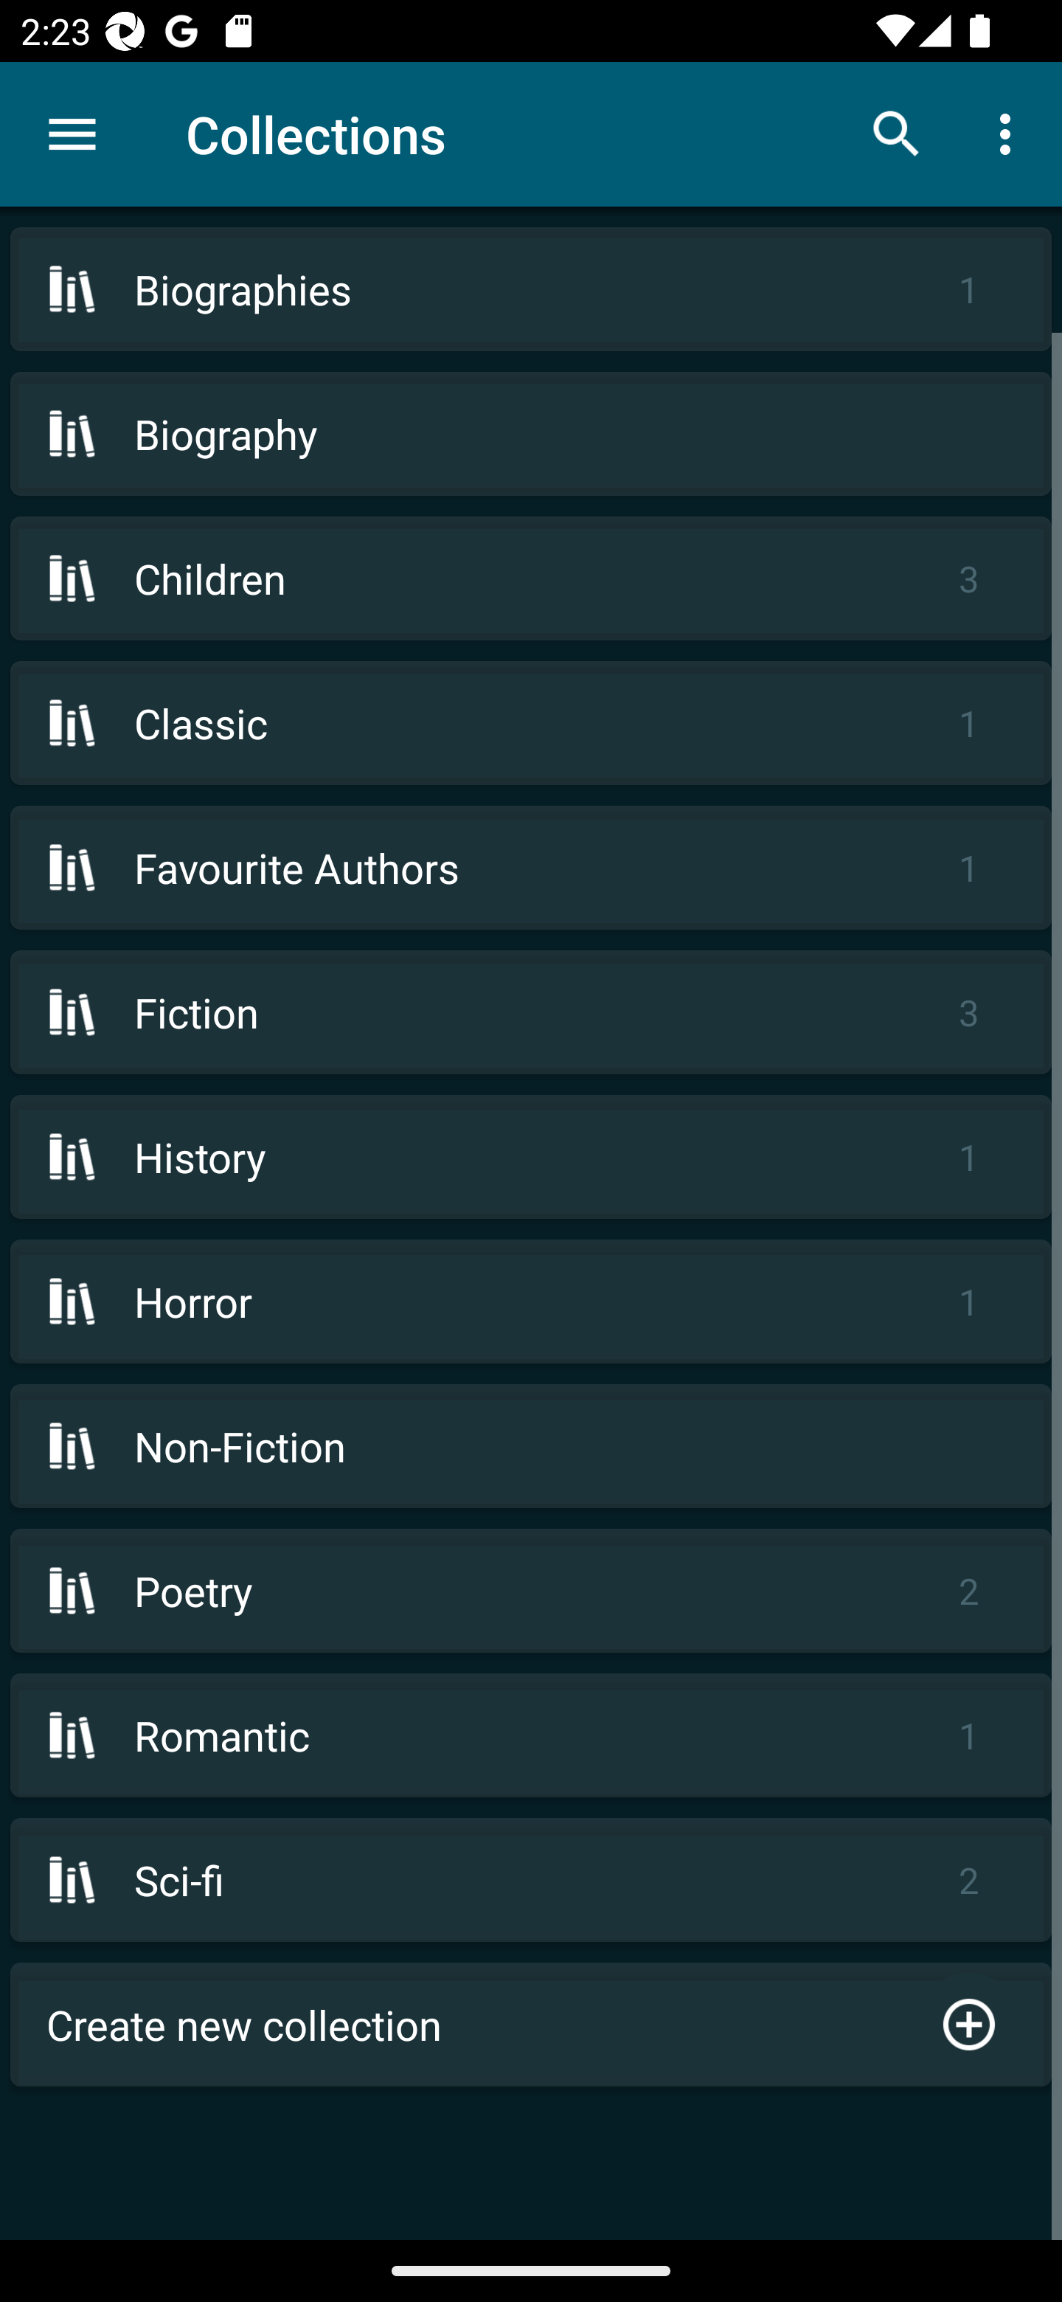 This screenshot has height=2302, width=1062. Describe the element at coordinates (531, 1880) in the screenshot. I see `Sci-fi 2` at that location.